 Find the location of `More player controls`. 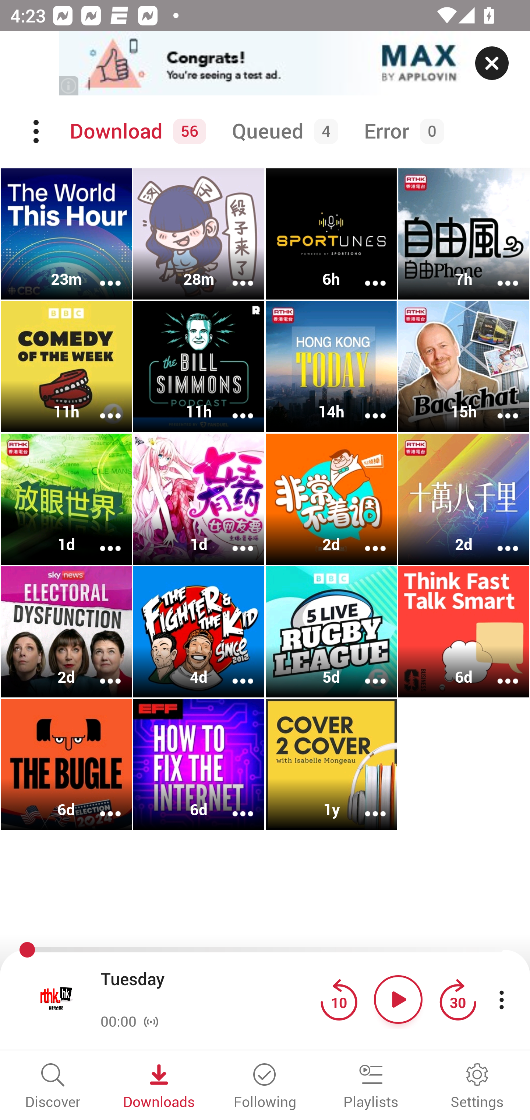

More player controls is located at coordinates (501, 999).